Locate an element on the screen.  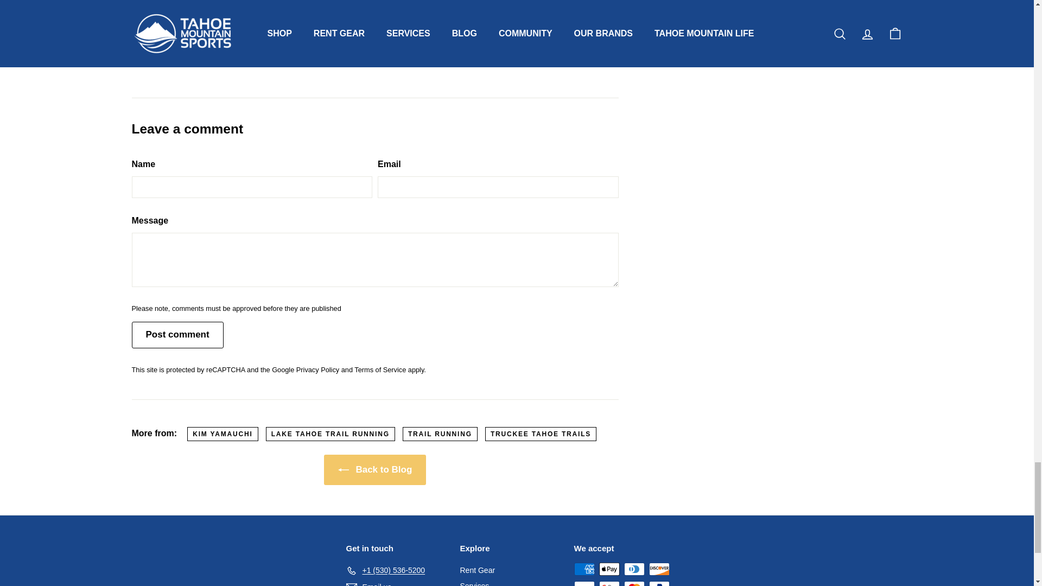
PayPal is located at coordinates (659, 584).